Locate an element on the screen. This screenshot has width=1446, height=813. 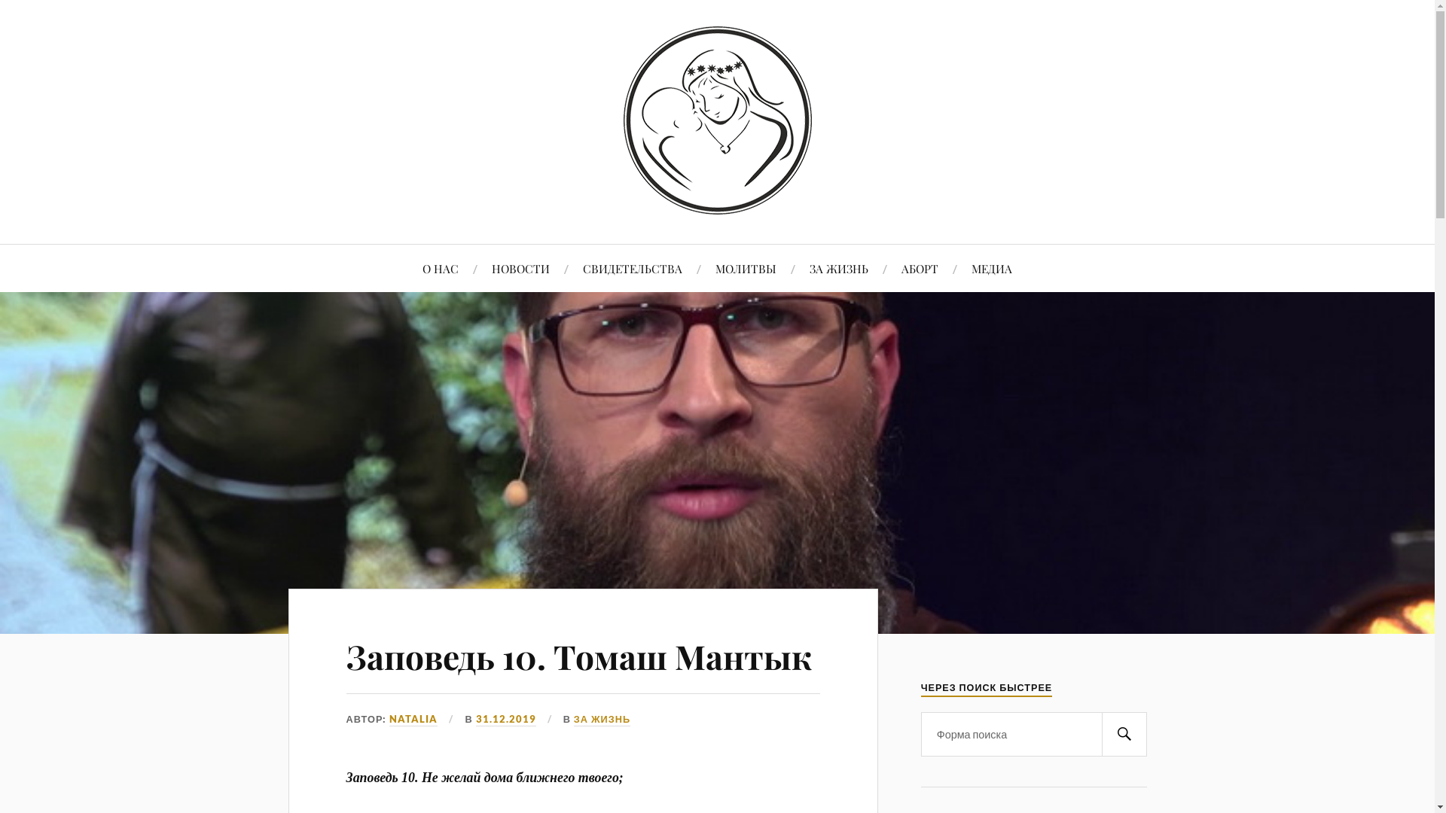
NATALIA is located at coordinates (413, 720).